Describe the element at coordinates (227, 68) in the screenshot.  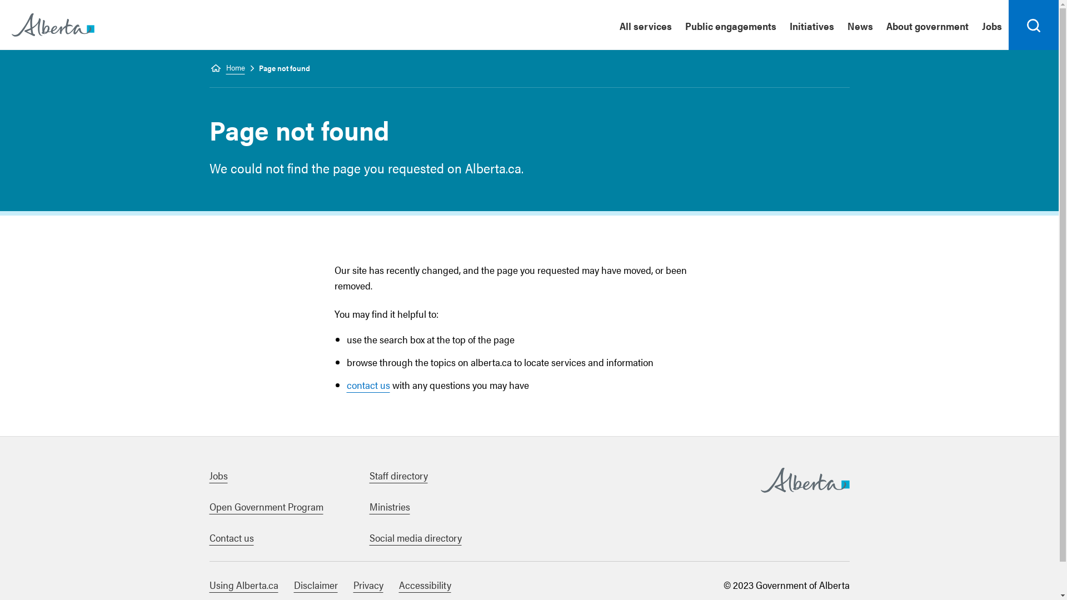
I see `Home` at that location.